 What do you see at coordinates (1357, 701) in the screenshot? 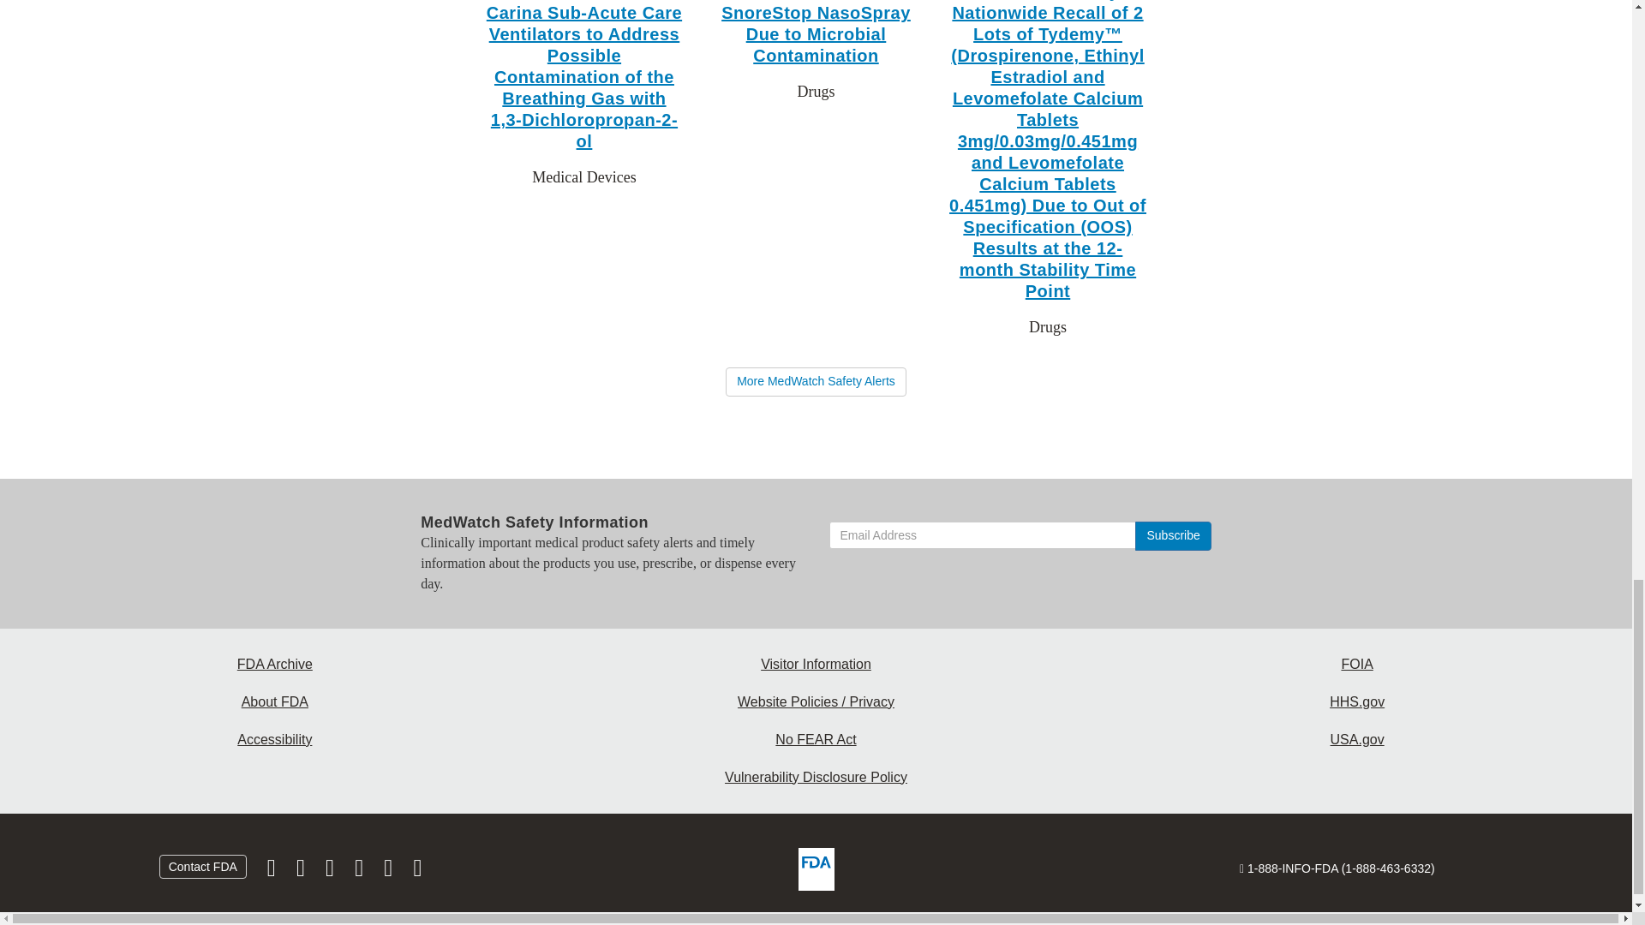
I see `Health and Human Services` at bounding box center [1357, 701].